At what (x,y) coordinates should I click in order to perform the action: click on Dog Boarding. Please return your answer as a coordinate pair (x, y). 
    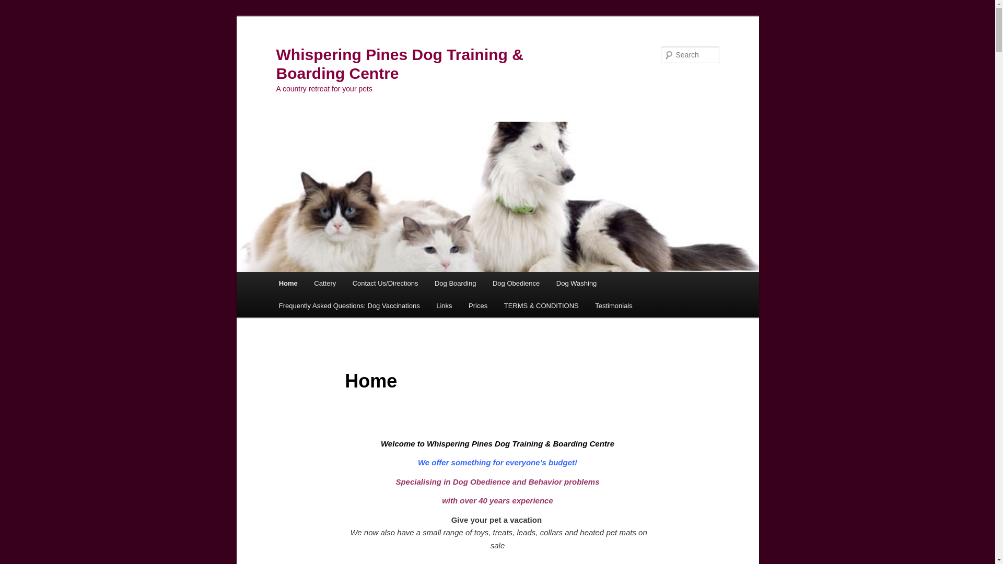
    Looking at the image, I should click on (456, 283).